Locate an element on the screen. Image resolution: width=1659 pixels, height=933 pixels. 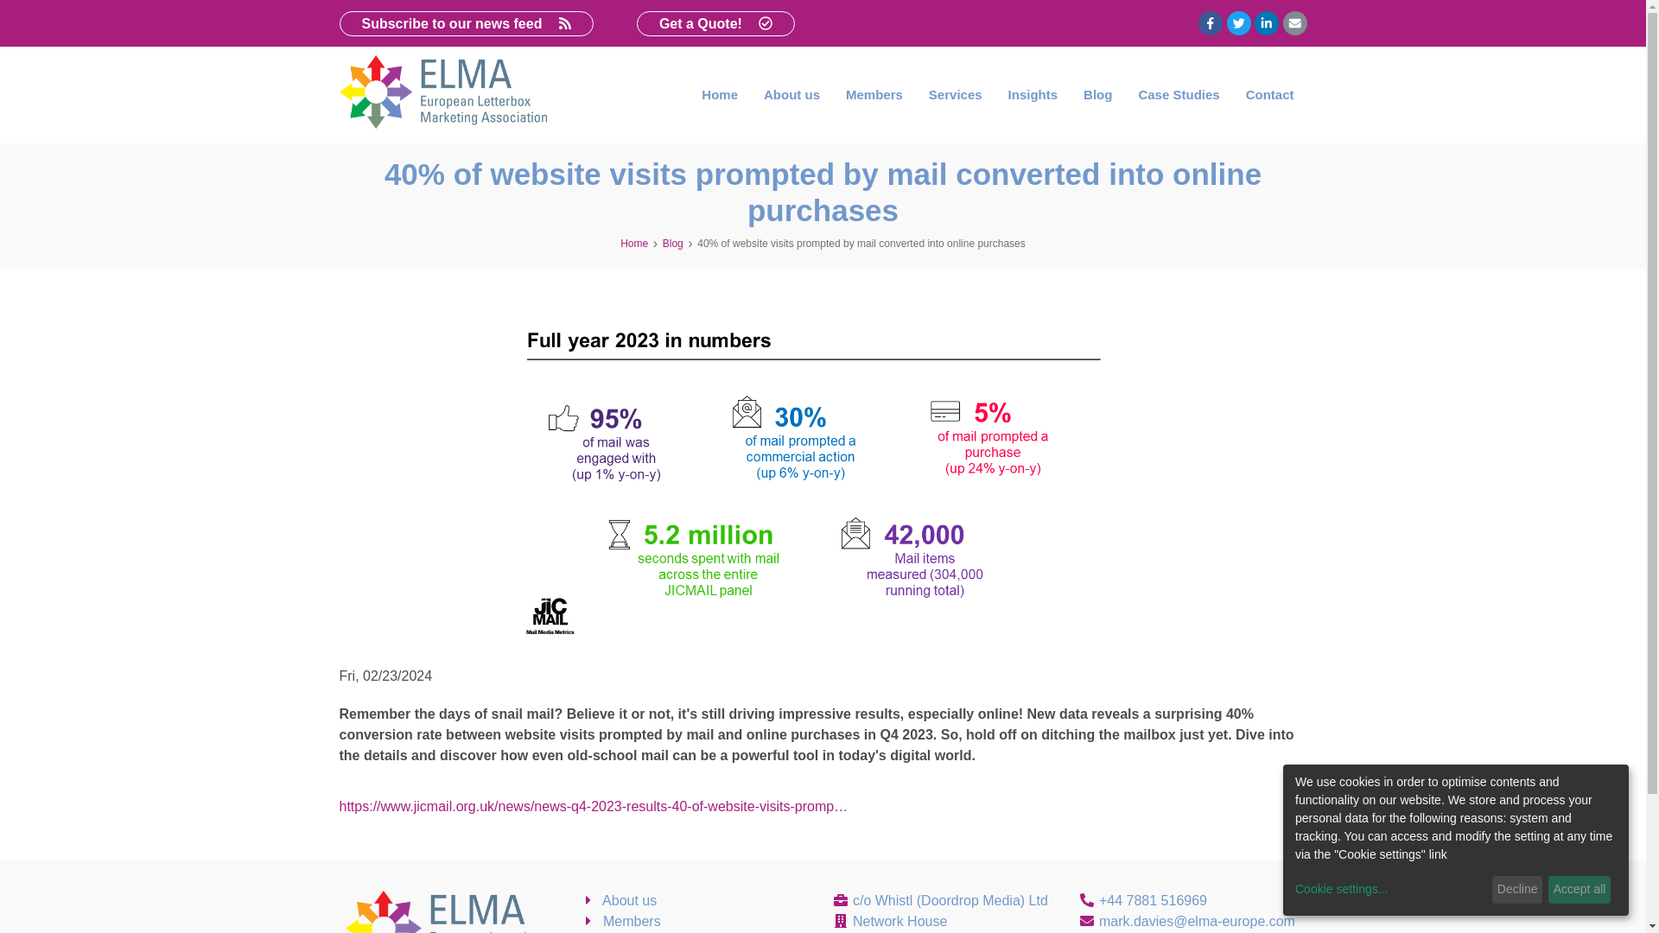
Case Studies is located at coordinates (1179, 95).